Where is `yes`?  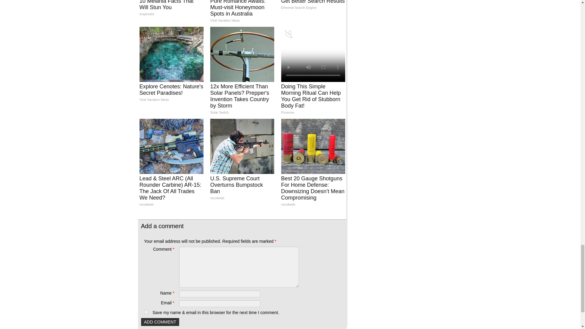 yes is located at coordinates (146, 312).